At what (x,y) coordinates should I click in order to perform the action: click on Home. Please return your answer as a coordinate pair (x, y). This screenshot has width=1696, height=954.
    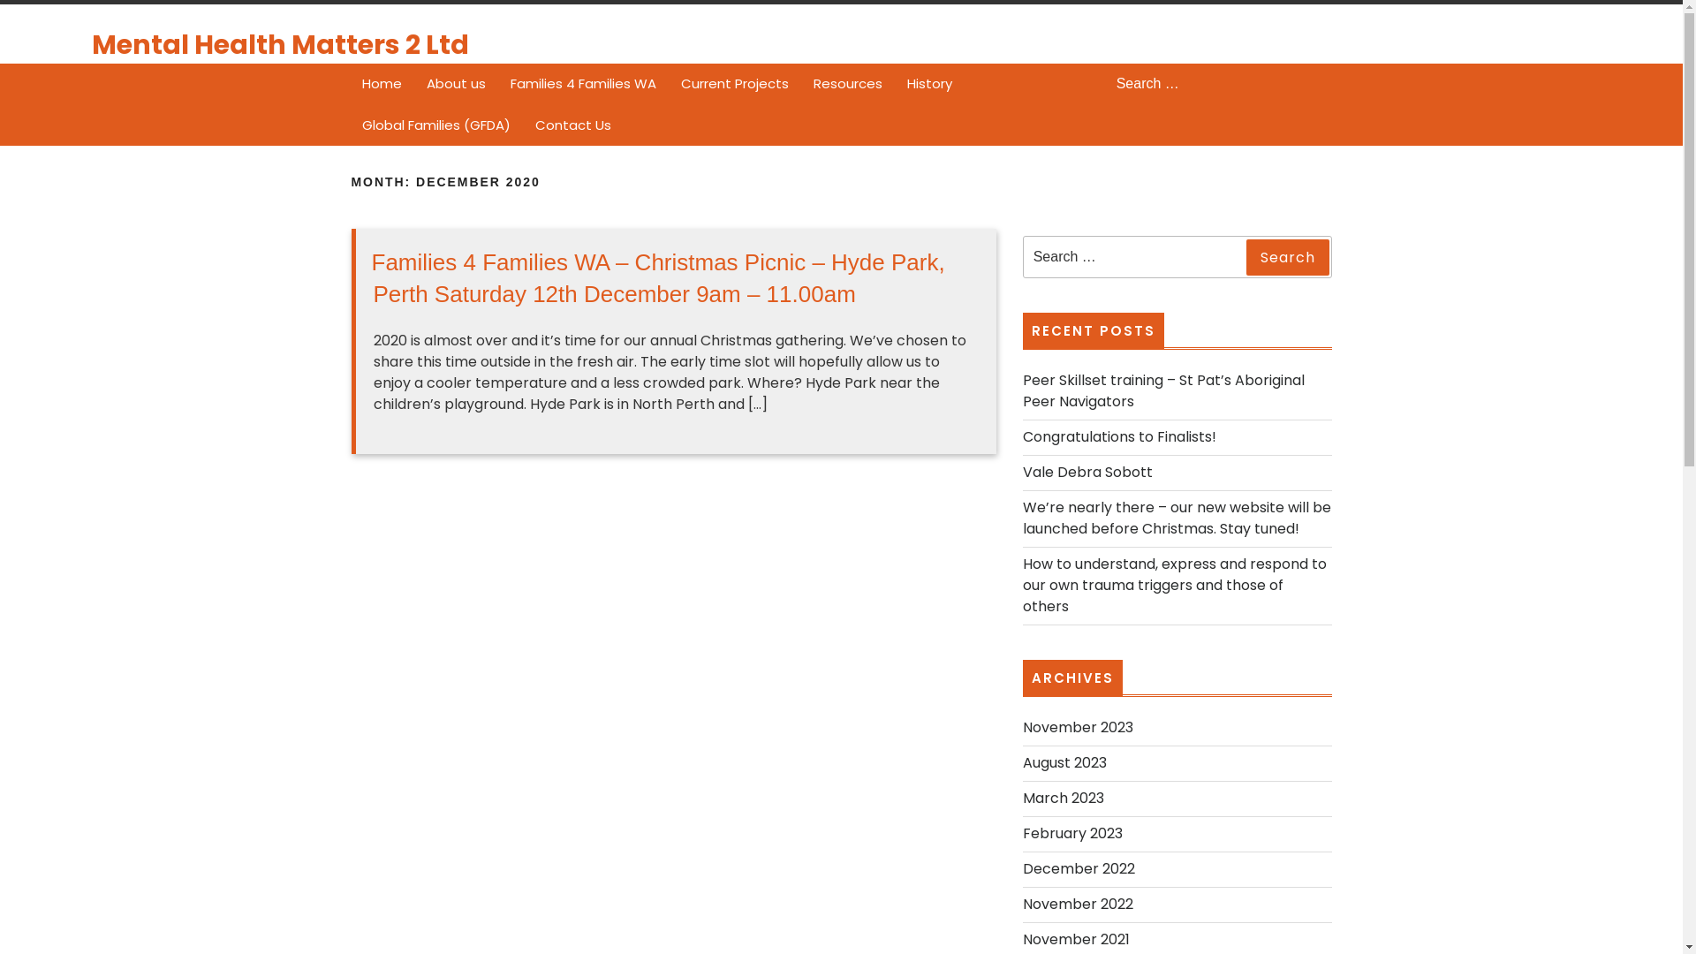
    Looking at the image, I should click on (382, 85).